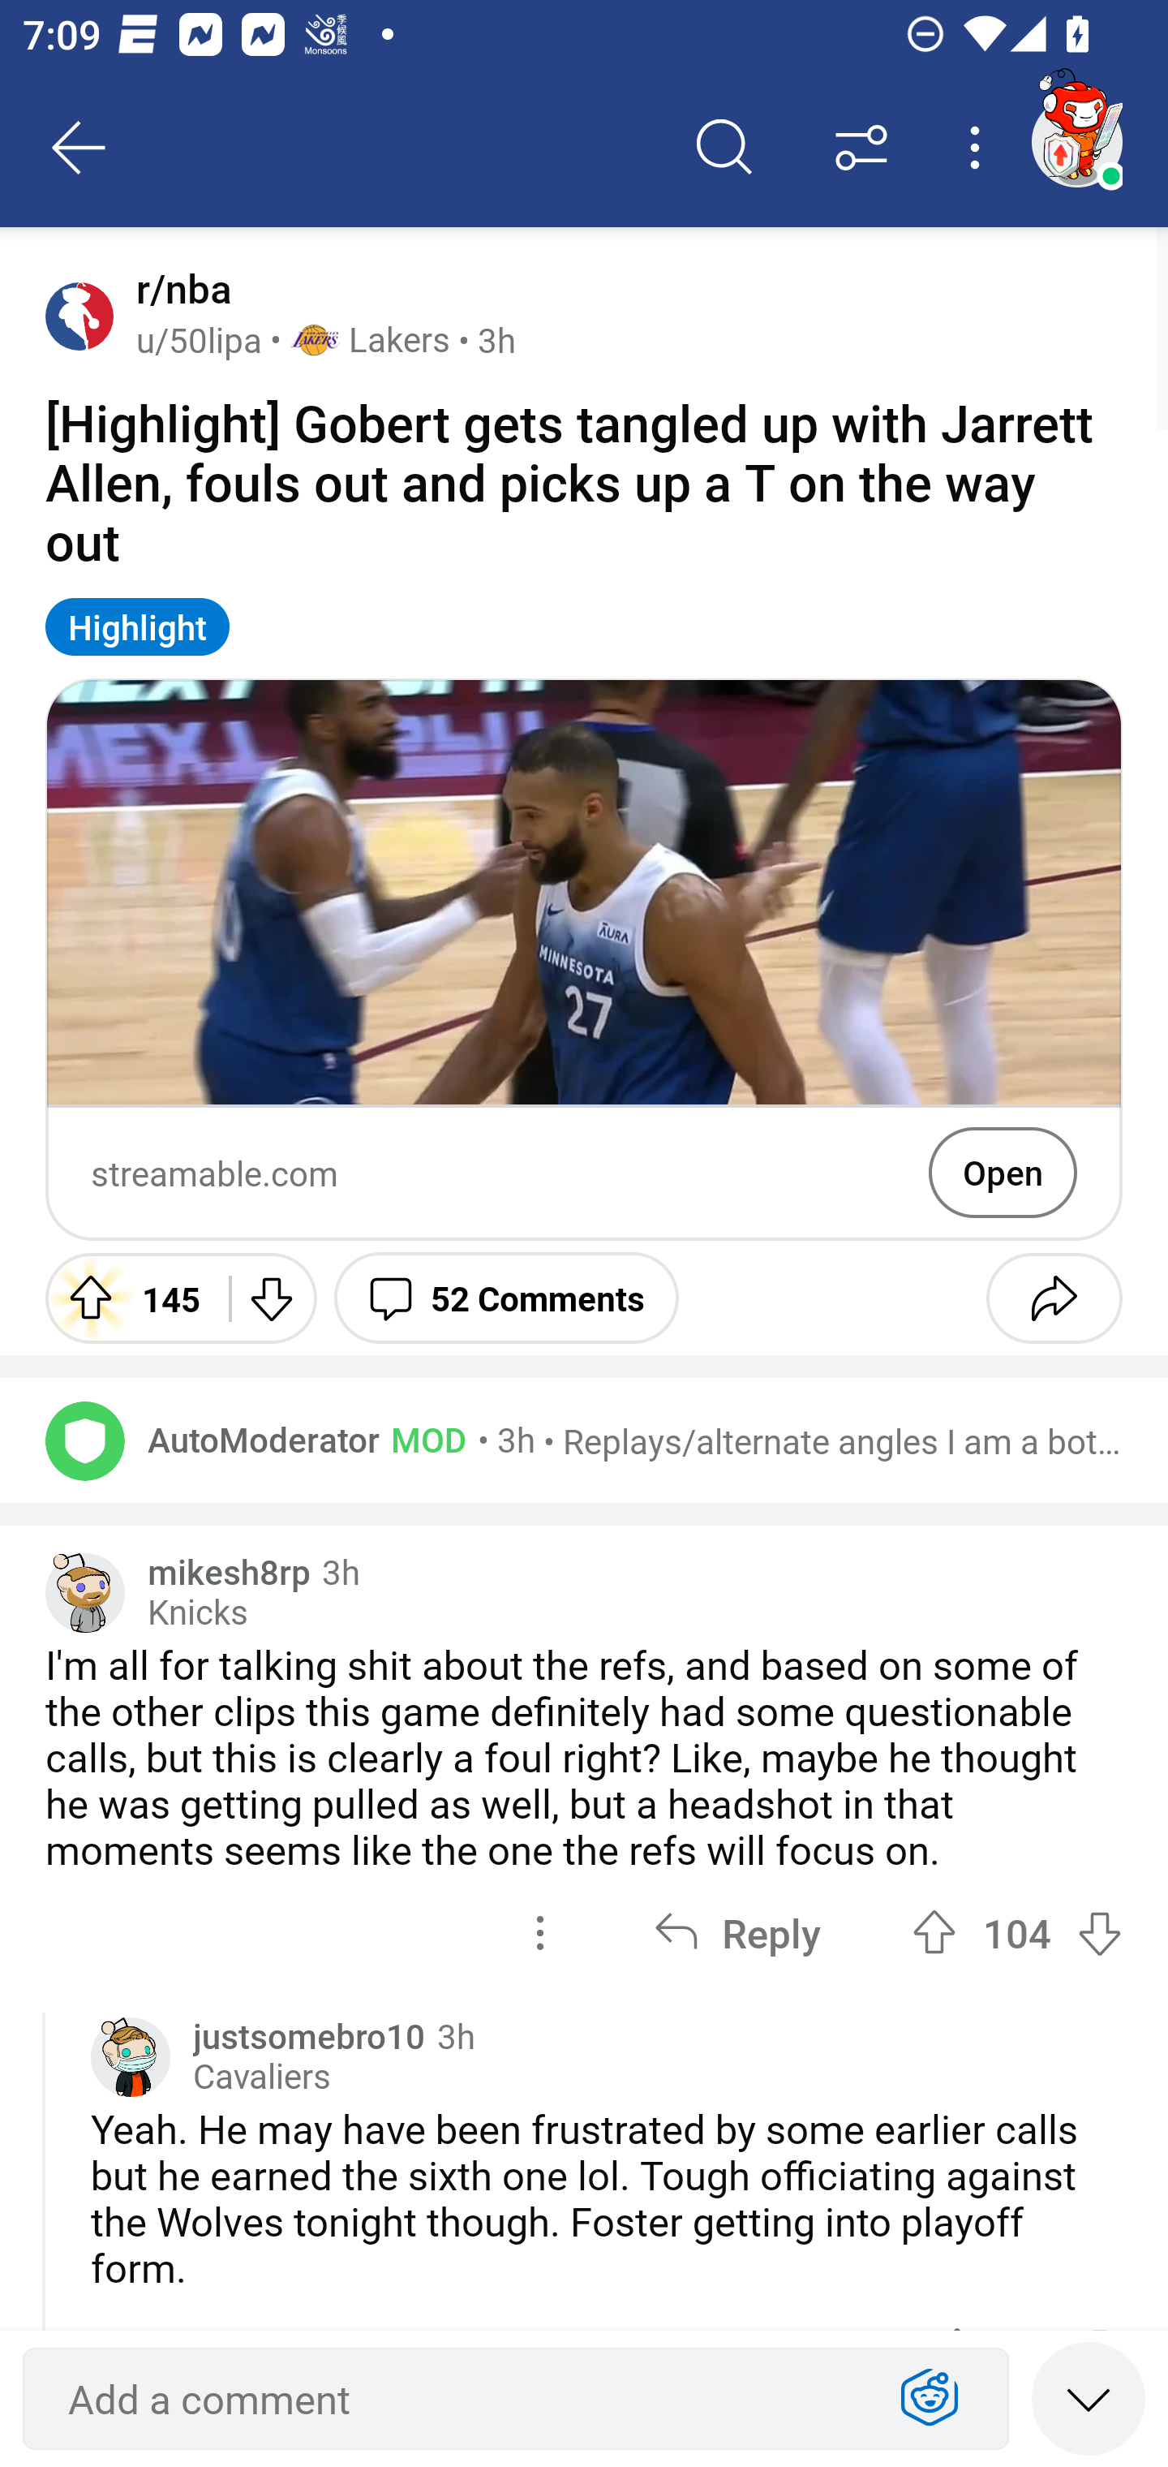 Image resolution: width=1168 pixels, height=2467 pixels. I want to click on Preview Image streamable.com Open, so click(584, 959).